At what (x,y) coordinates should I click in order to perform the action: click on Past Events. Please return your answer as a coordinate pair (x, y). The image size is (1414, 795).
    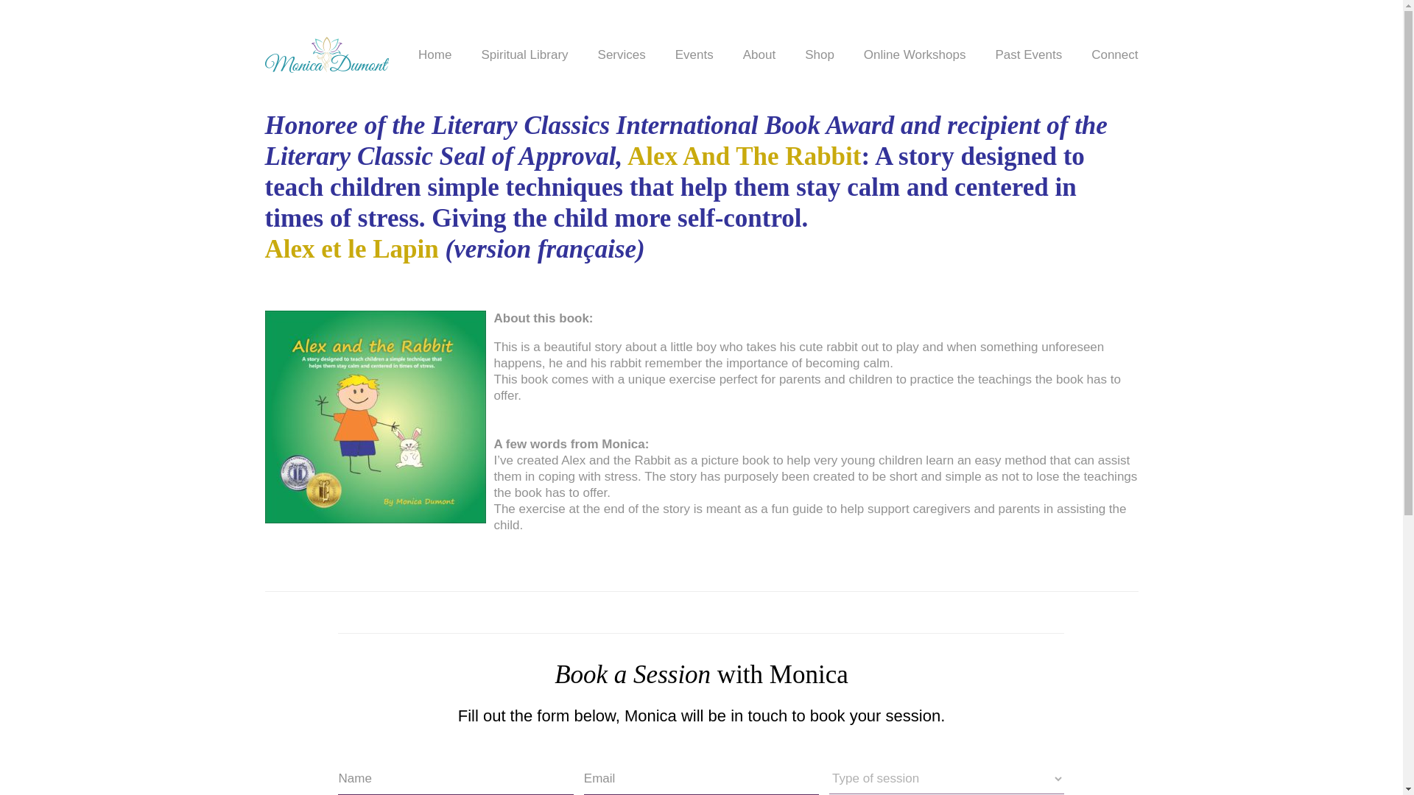
    Looking at the image, I should click on (1028, 54).